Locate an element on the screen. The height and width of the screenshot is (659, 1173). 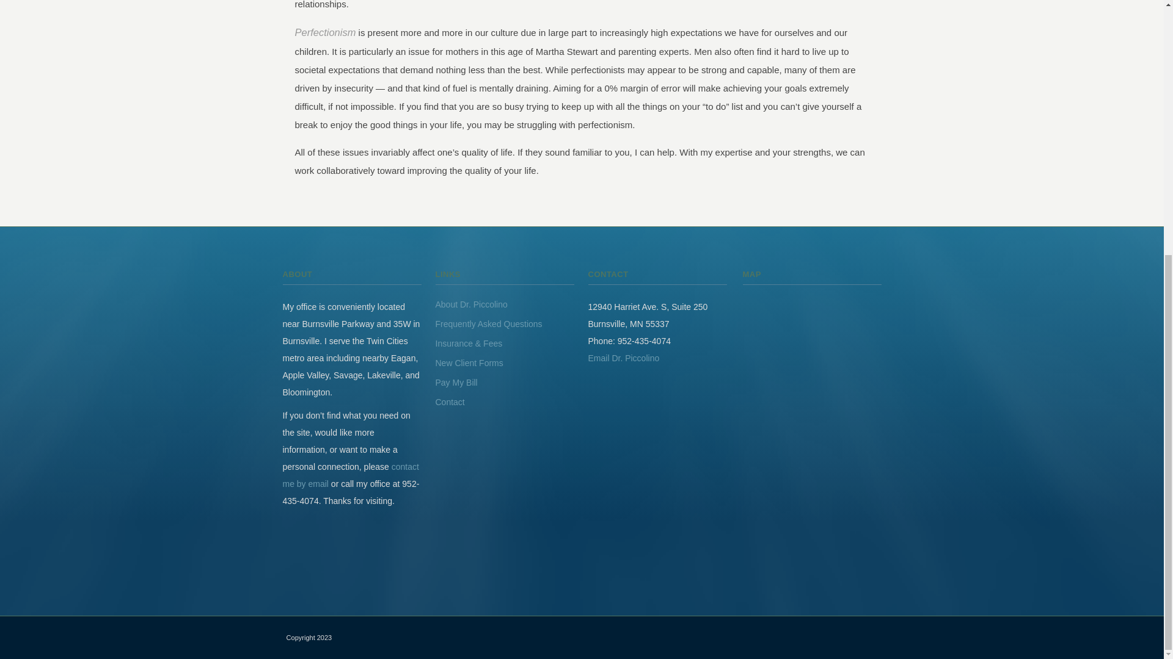
Email Dr. Piccolino is located at coordinates (623, 358).